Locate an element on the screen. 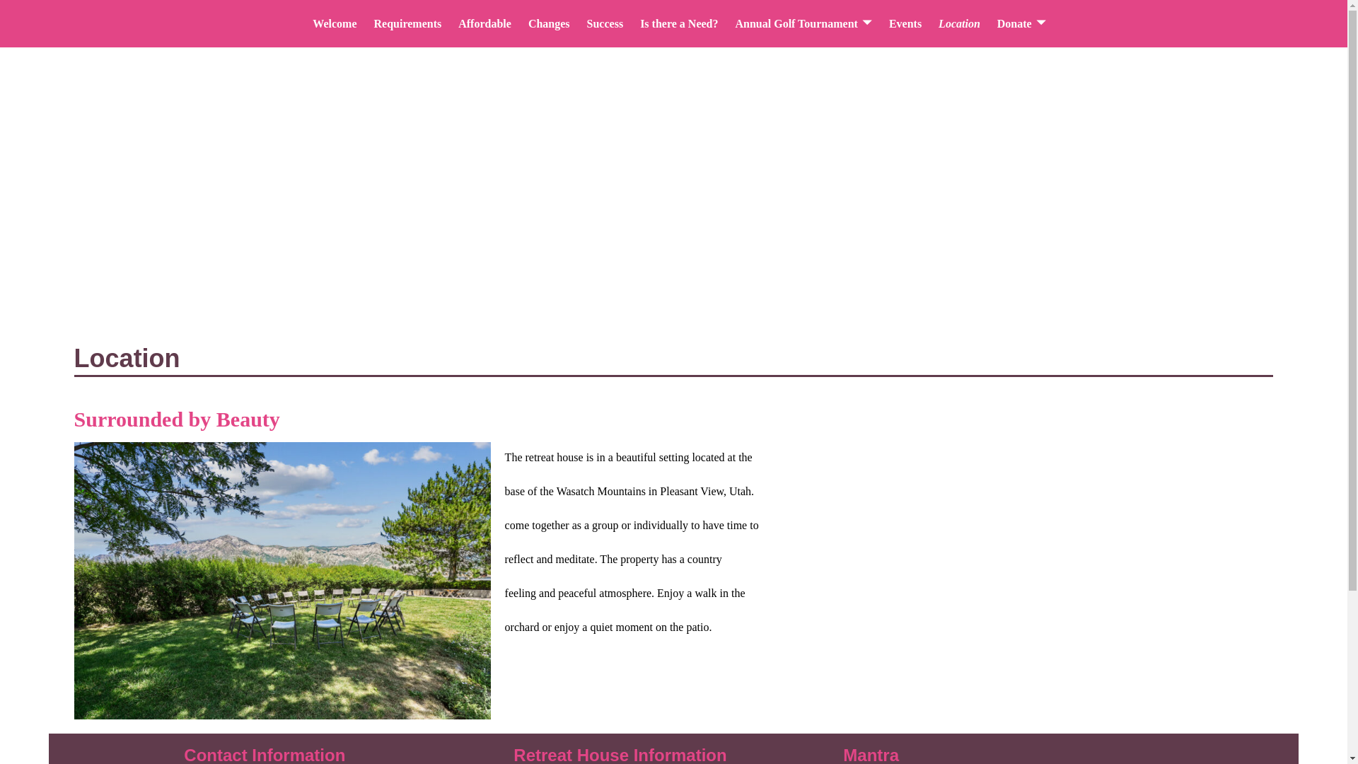 This screenshot has height=764, width=1358. Changes is located at coordinates (549, 23).